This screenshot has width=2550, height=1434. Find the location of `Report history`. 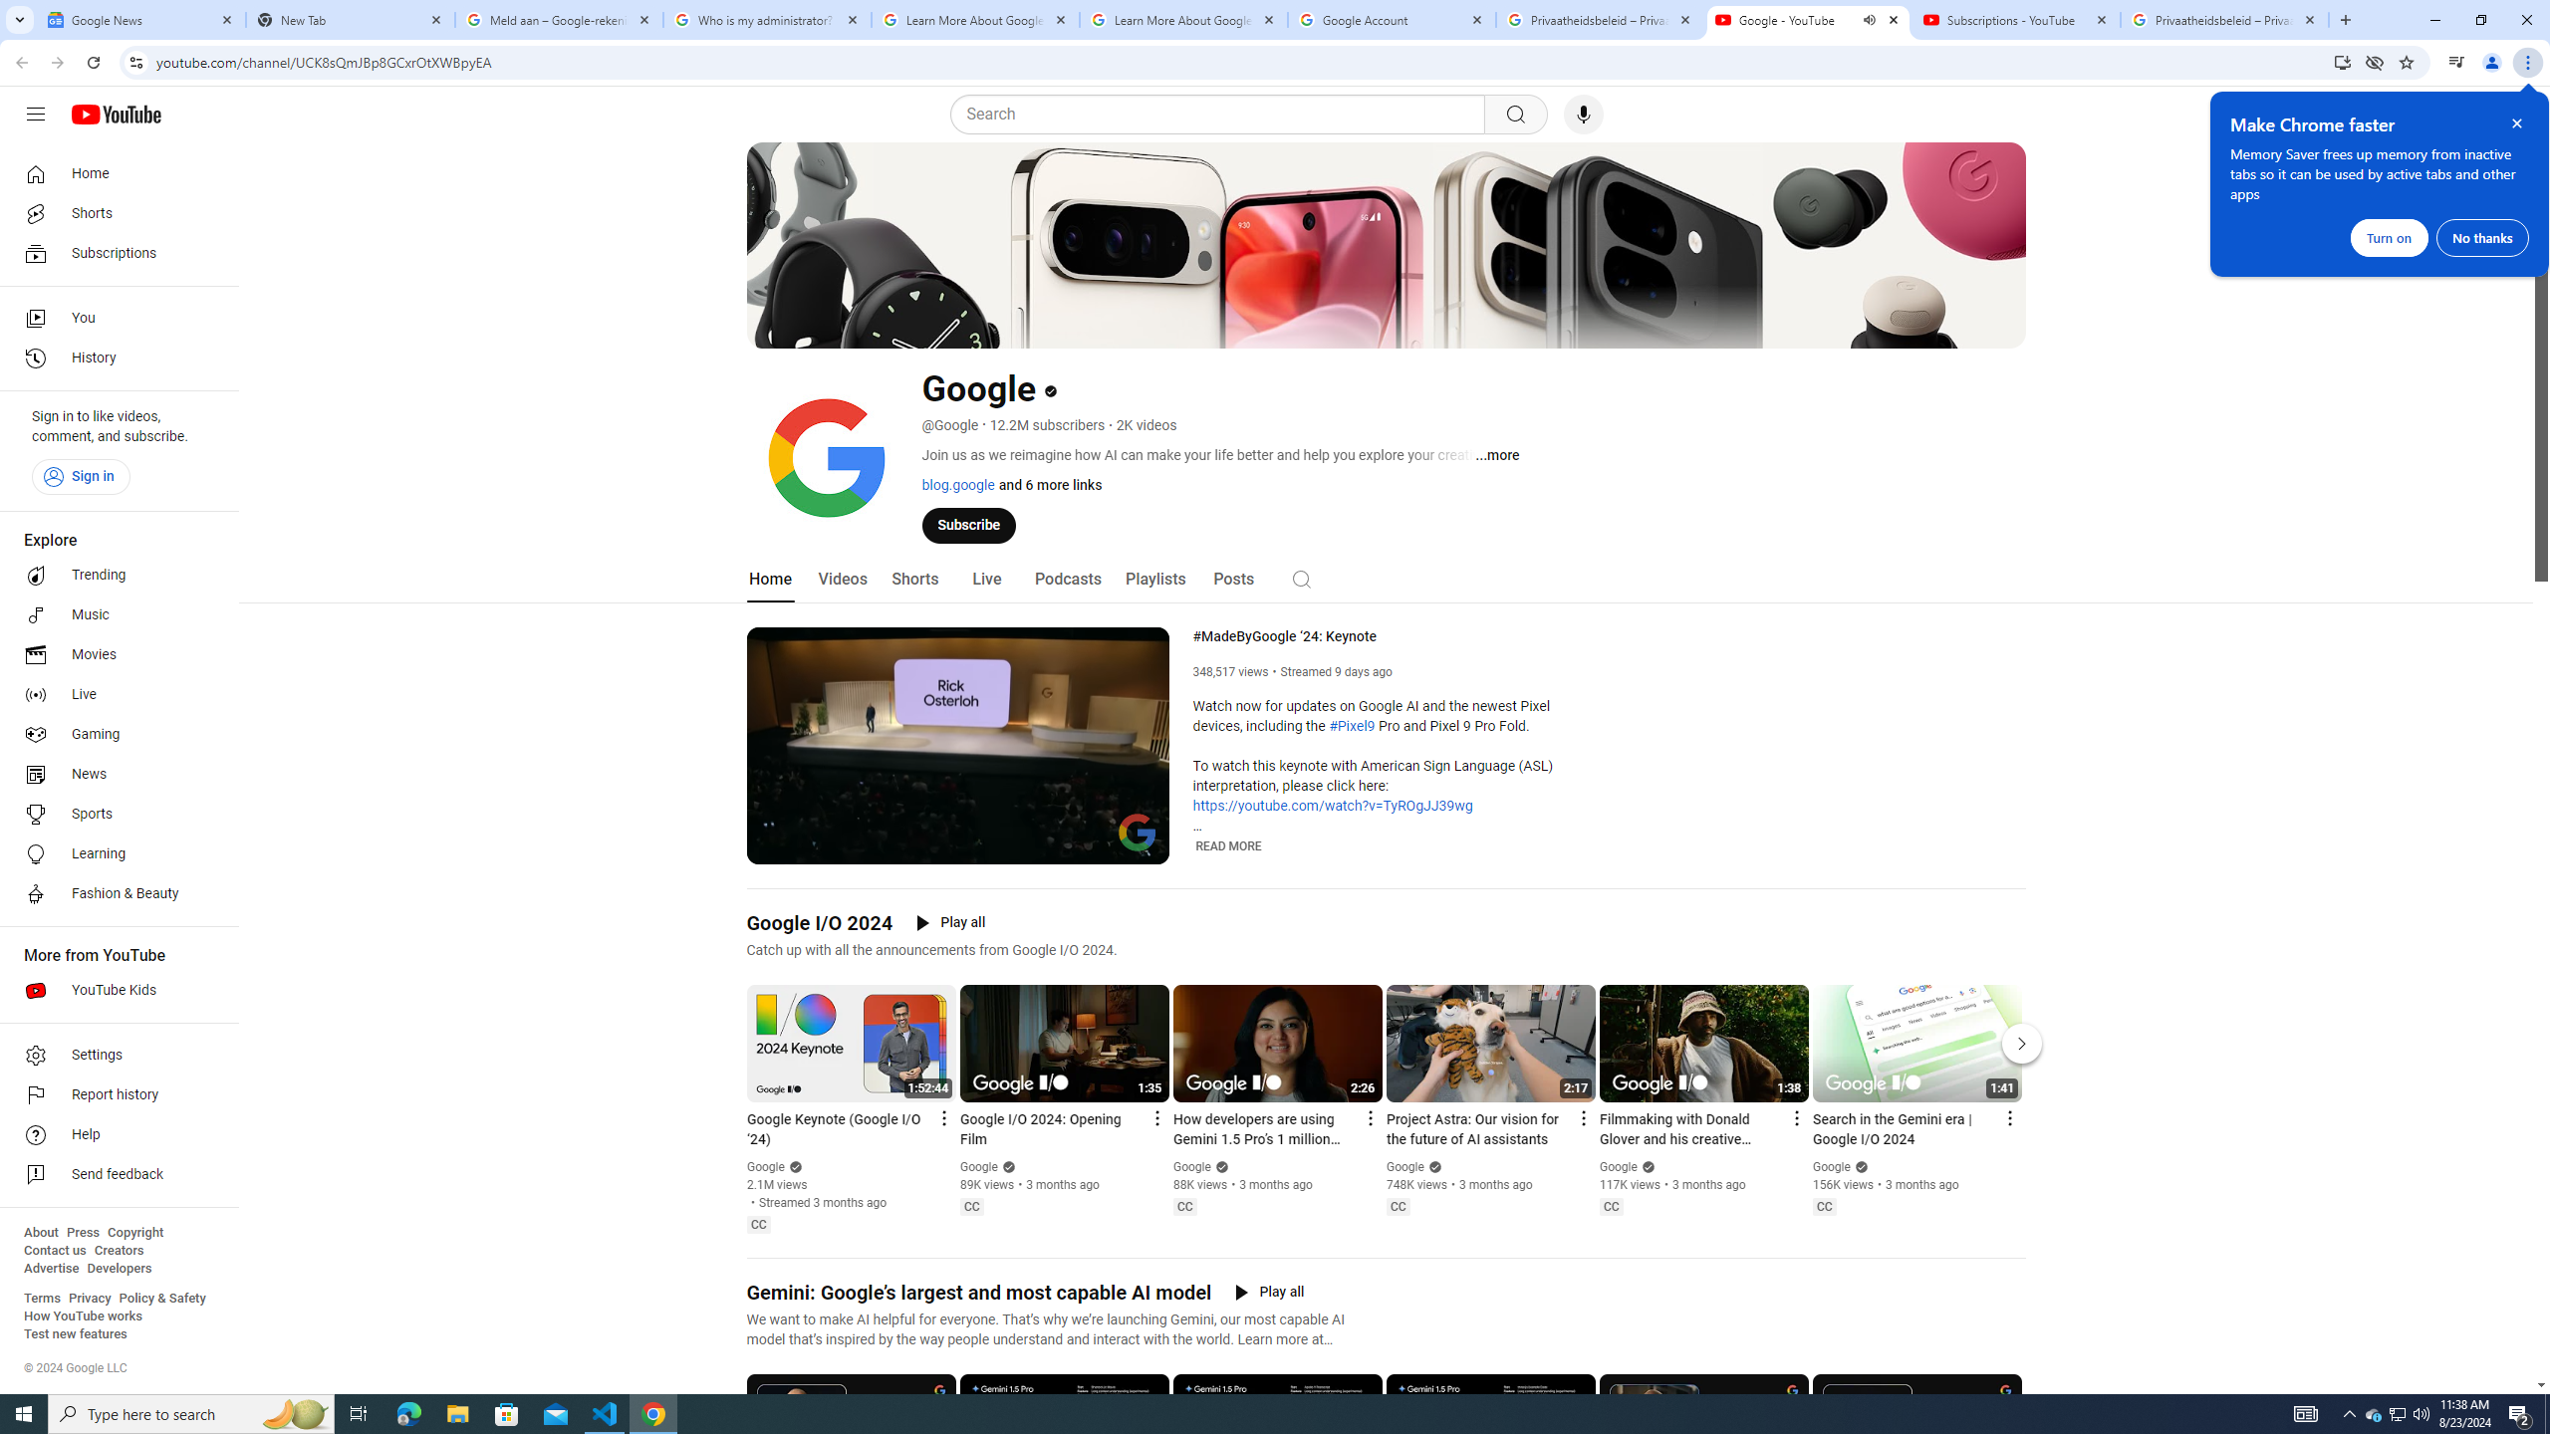

Report history is located at coordinates (114, 1095).